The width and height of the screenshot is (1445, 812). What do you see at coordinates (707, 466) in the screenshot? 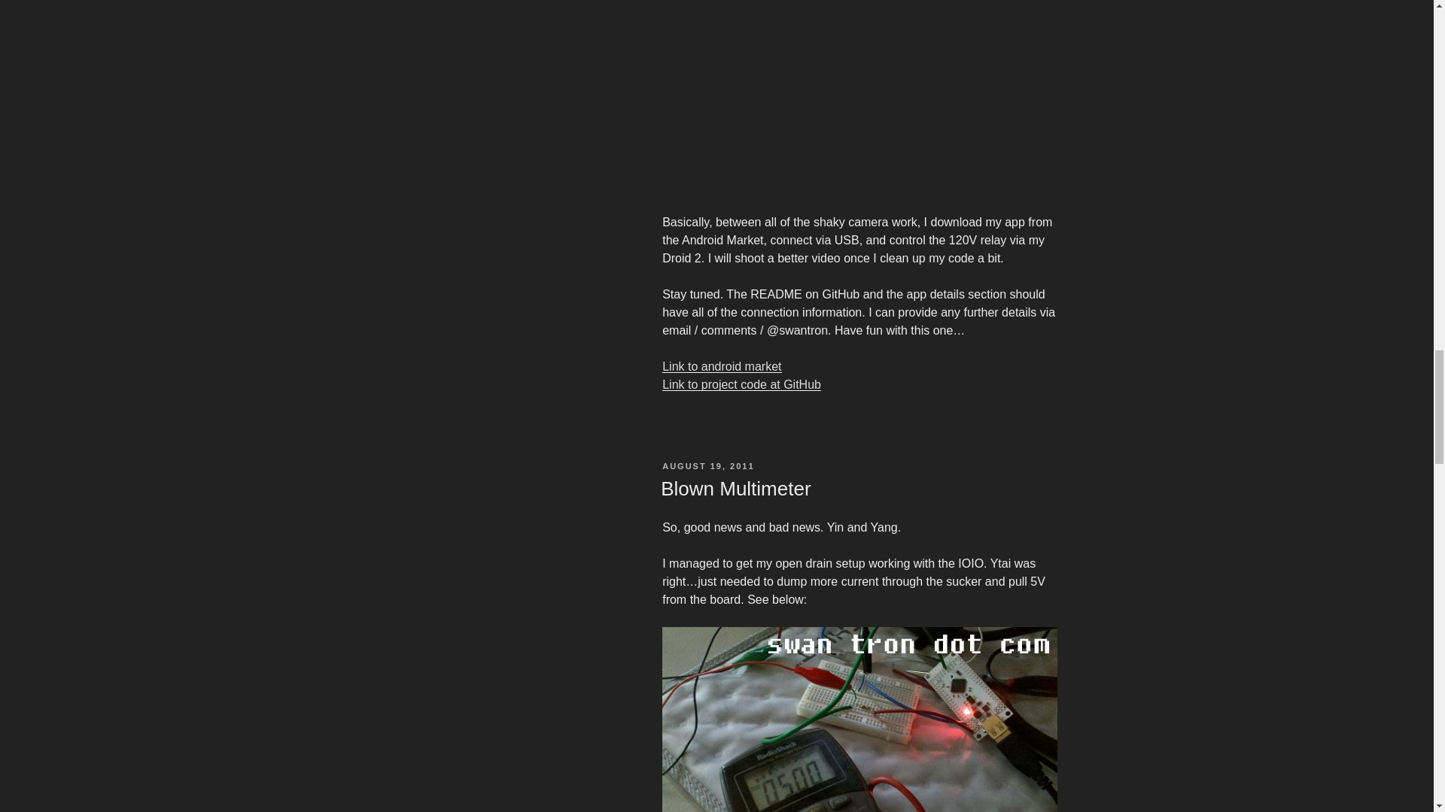
I see `AUGUST 19, 2011` at bounding box center [707, 466].